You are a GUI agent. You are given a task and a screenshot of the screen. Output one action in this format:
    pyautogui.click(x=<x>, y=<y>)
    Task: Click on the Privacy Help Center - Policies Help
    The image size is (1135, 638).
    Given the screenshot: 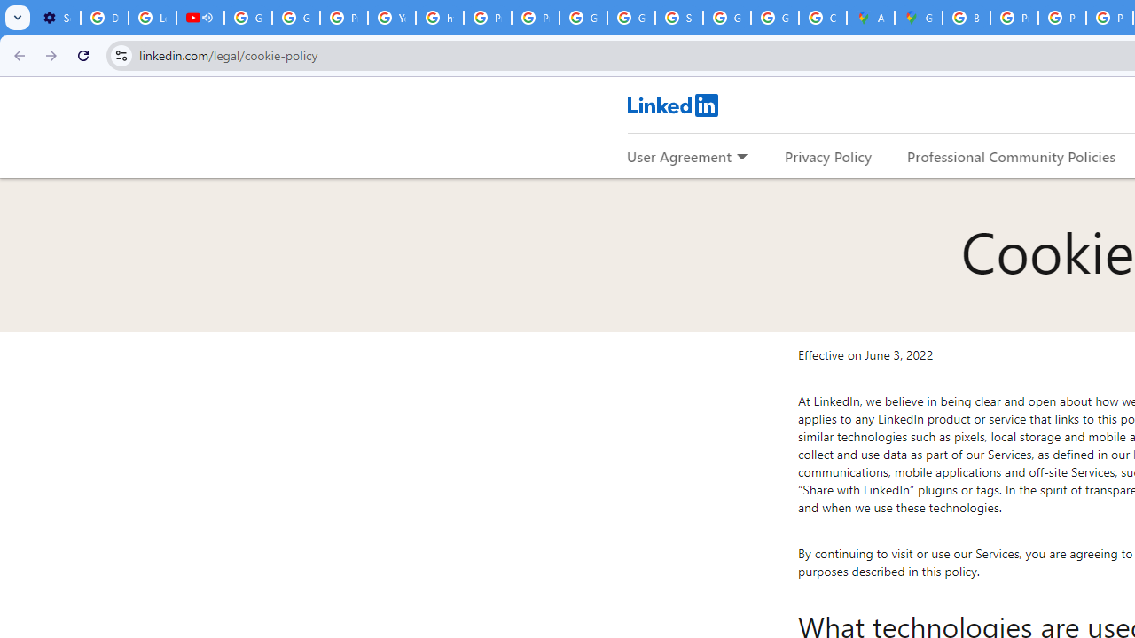 What is the action you would take?
    pyautogui.click(x=1014, y=18)
    